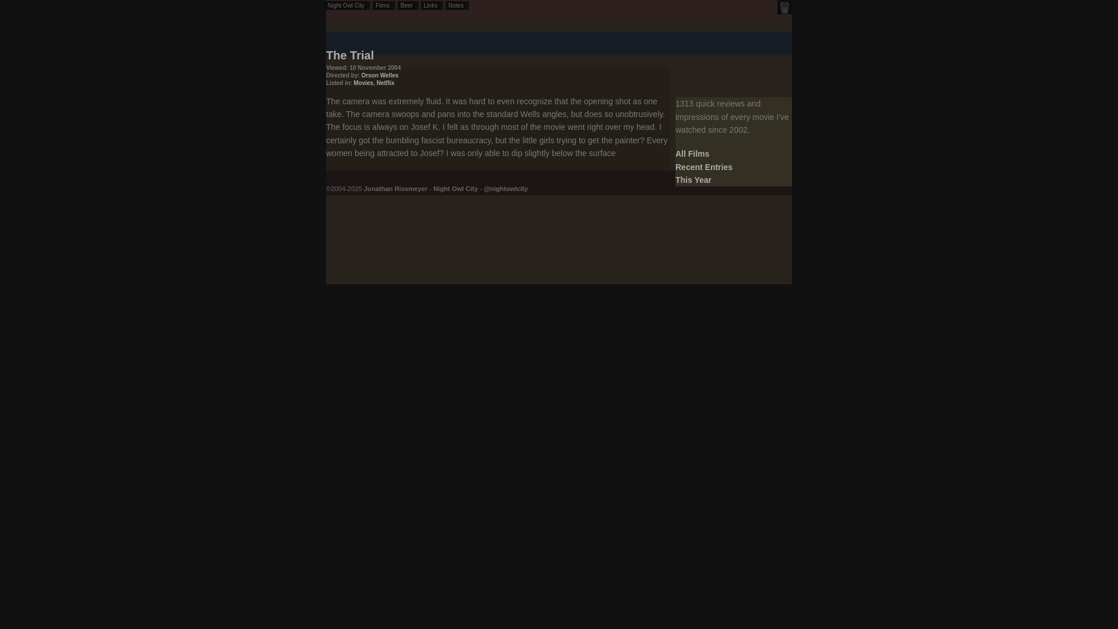 This screenshot has height=629, width=1118. I want to click on Movies, so click(363, 83).